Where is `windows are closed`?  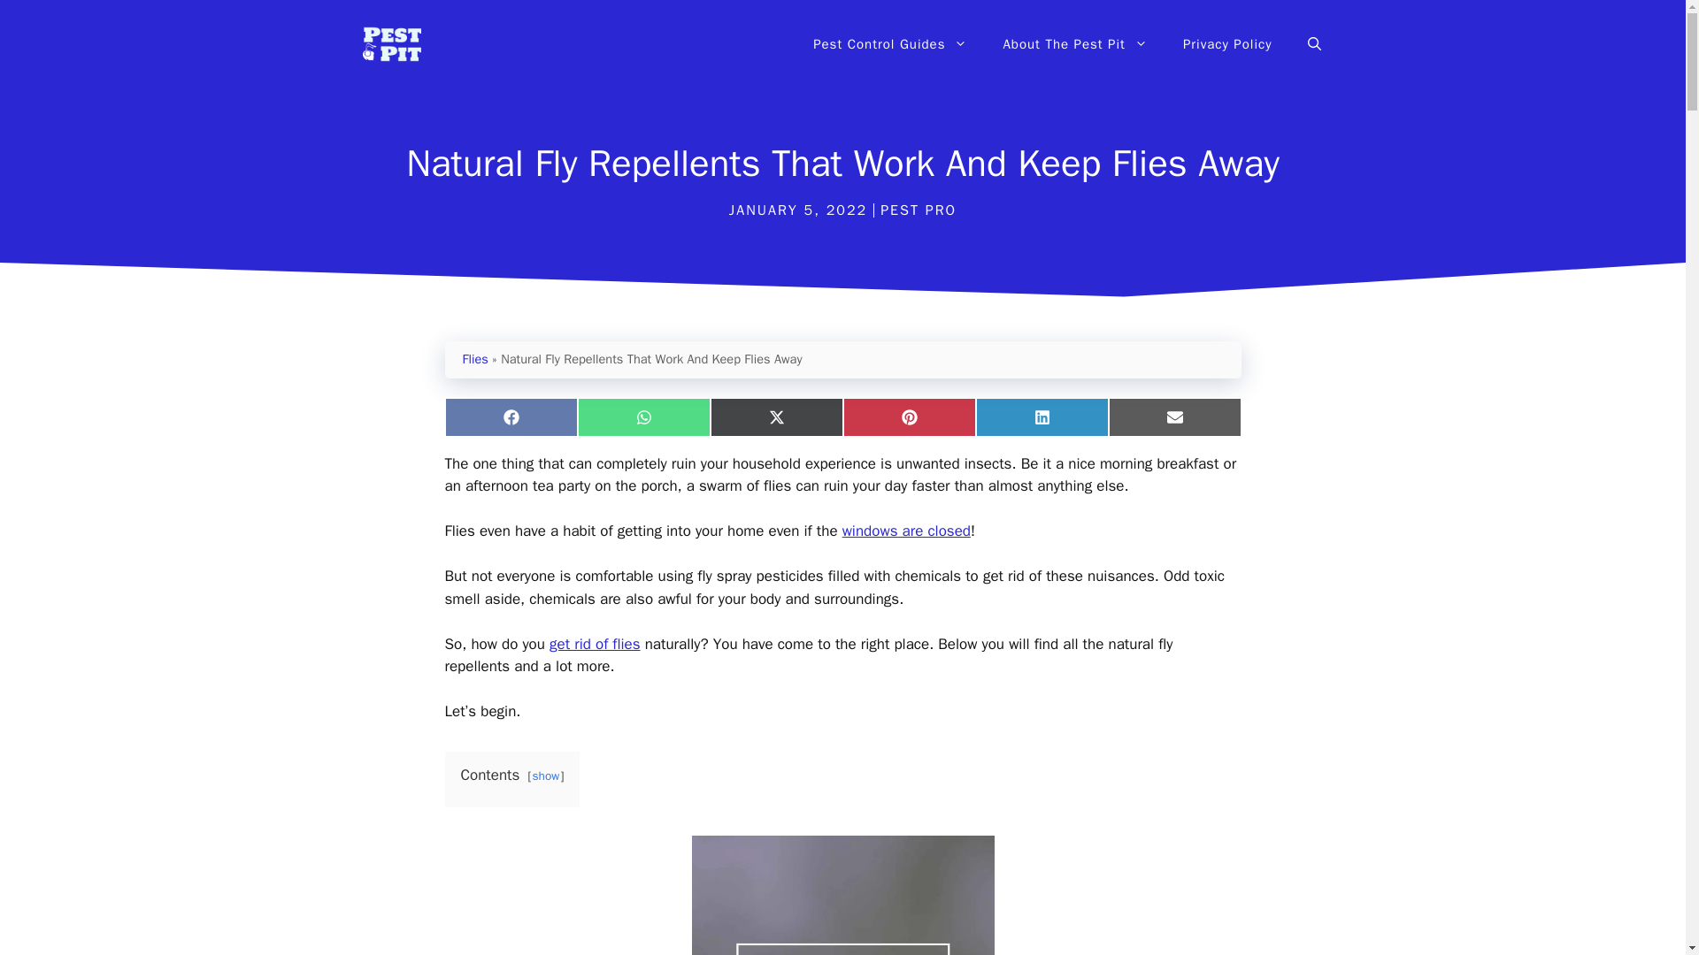
windows are closed is located at coordinates (906, 531).